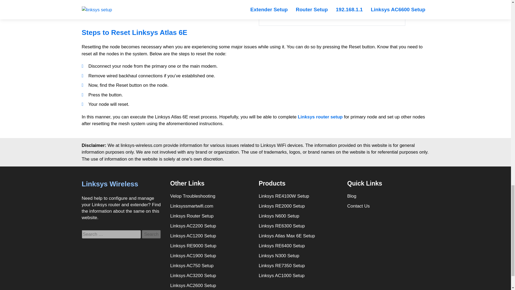  I want to click on Linksys AC1900 Setup, so click(193, 256).